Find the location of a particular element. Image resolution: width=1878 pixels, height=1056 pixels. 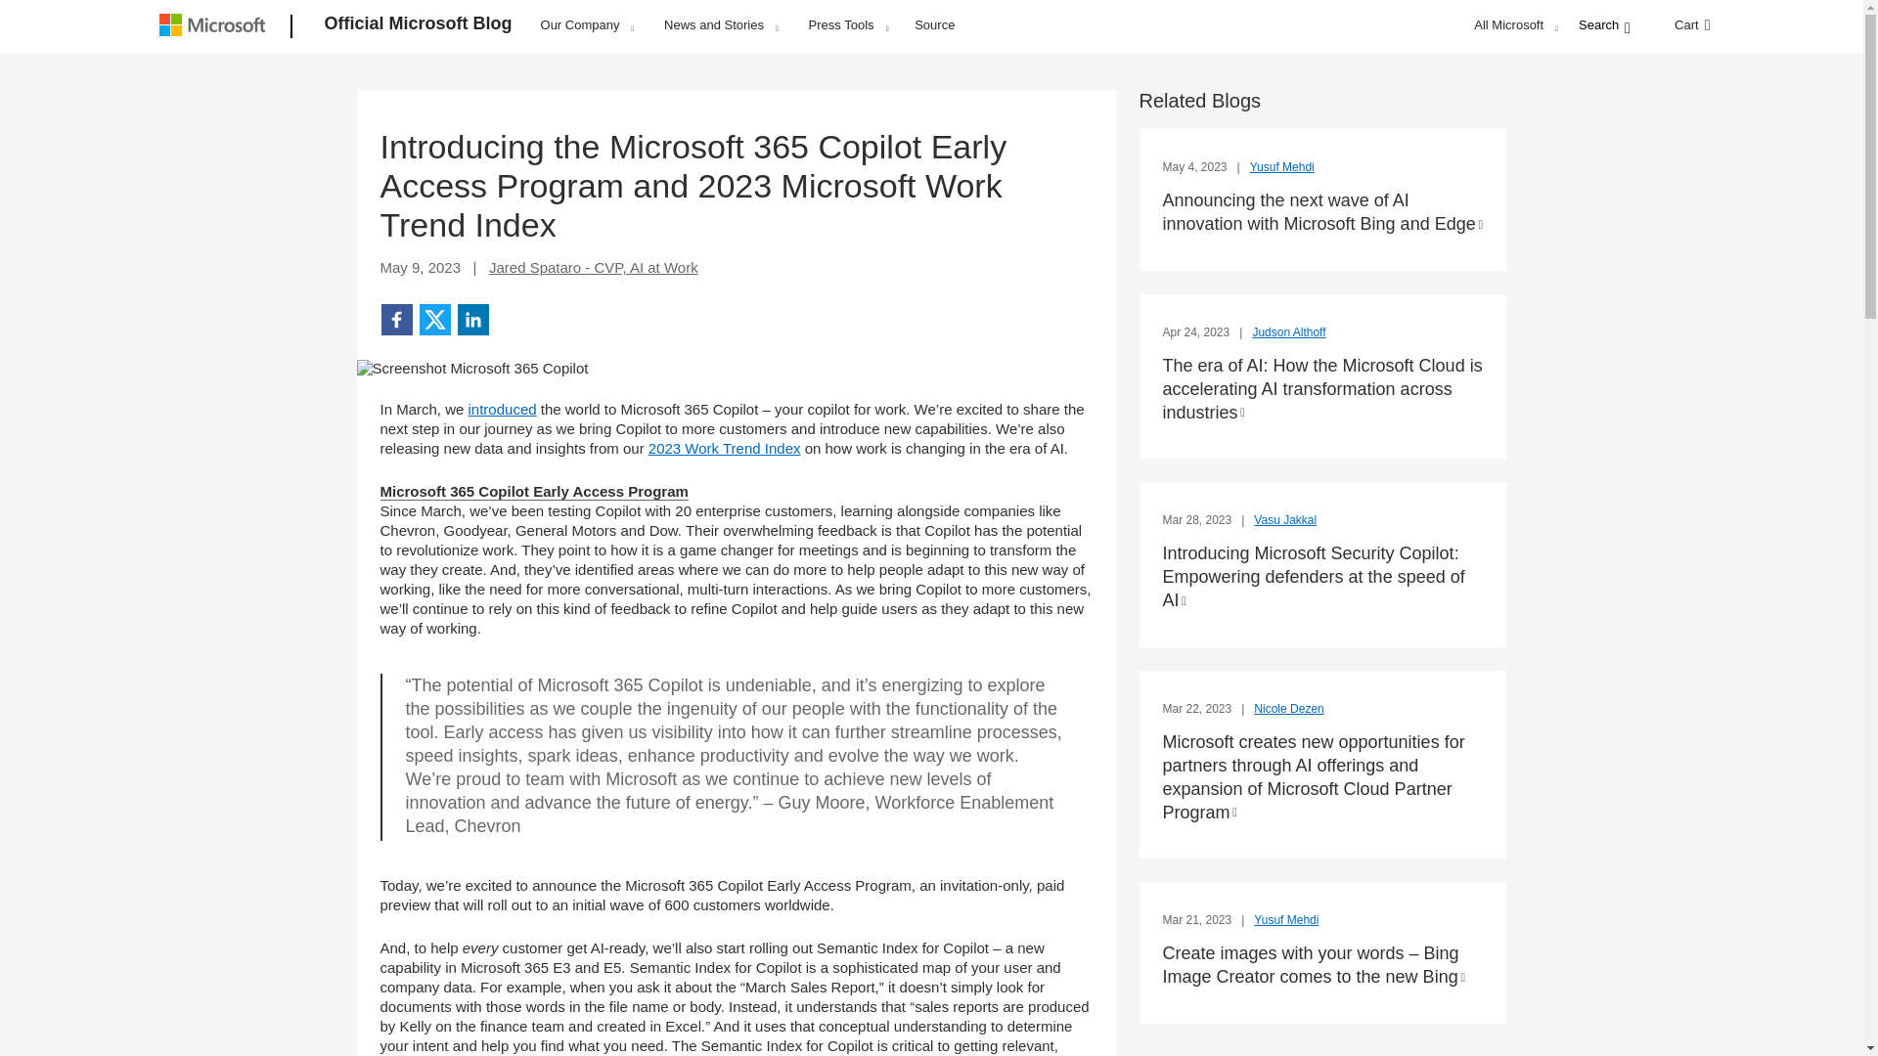

April 24, 2023 is located at coordinates (1197, 331).